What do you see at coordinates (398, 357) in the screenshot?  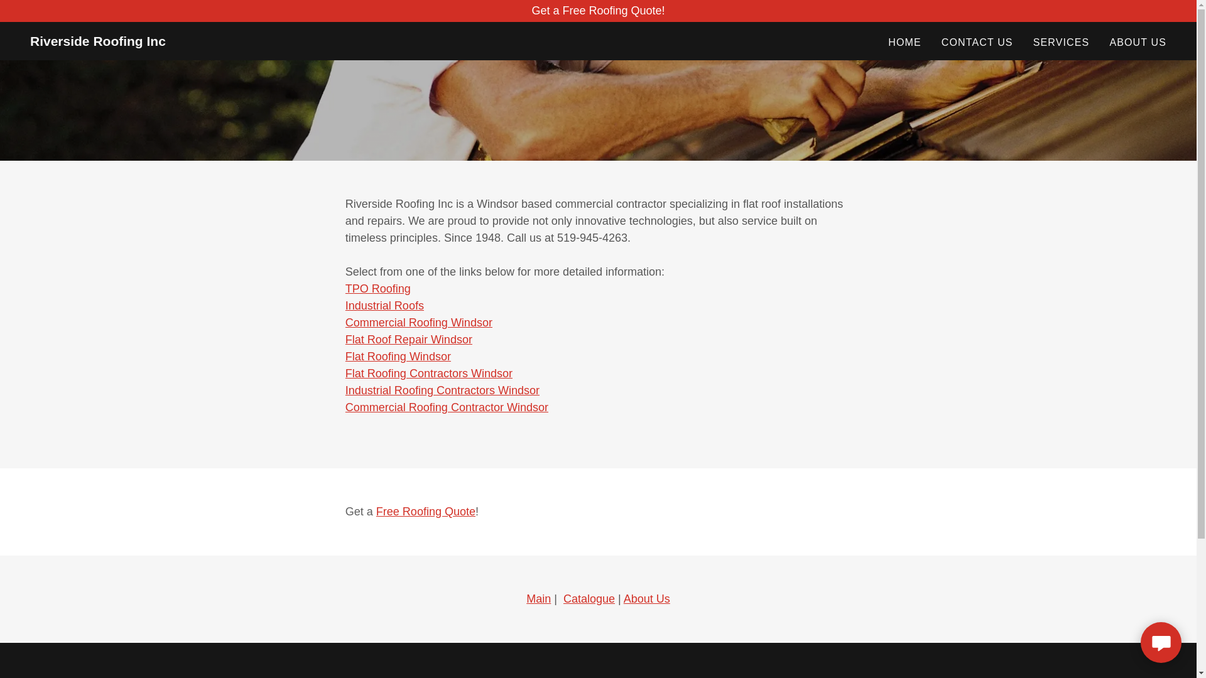 I see `Flat Roofing Windsor` at bounding box center [398, 357].